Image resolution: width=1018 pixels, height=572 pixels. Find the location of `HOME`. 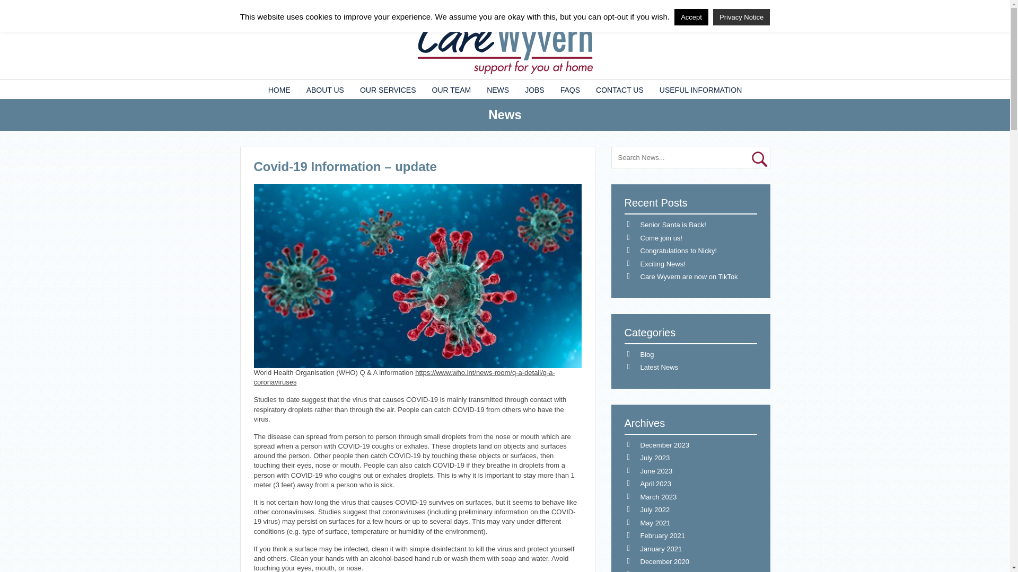

HOME is located at coordinates (279, 89).